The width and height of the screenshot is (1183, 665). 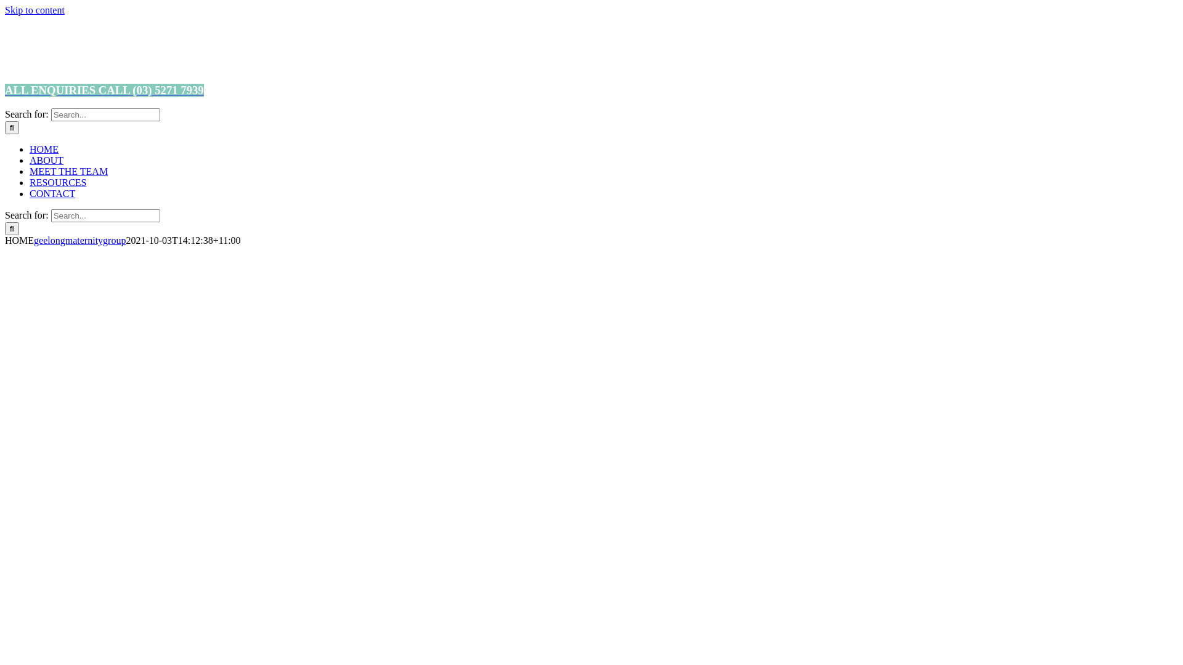 I want to click on MEET THE TEAM, so click(x=69, y=171).